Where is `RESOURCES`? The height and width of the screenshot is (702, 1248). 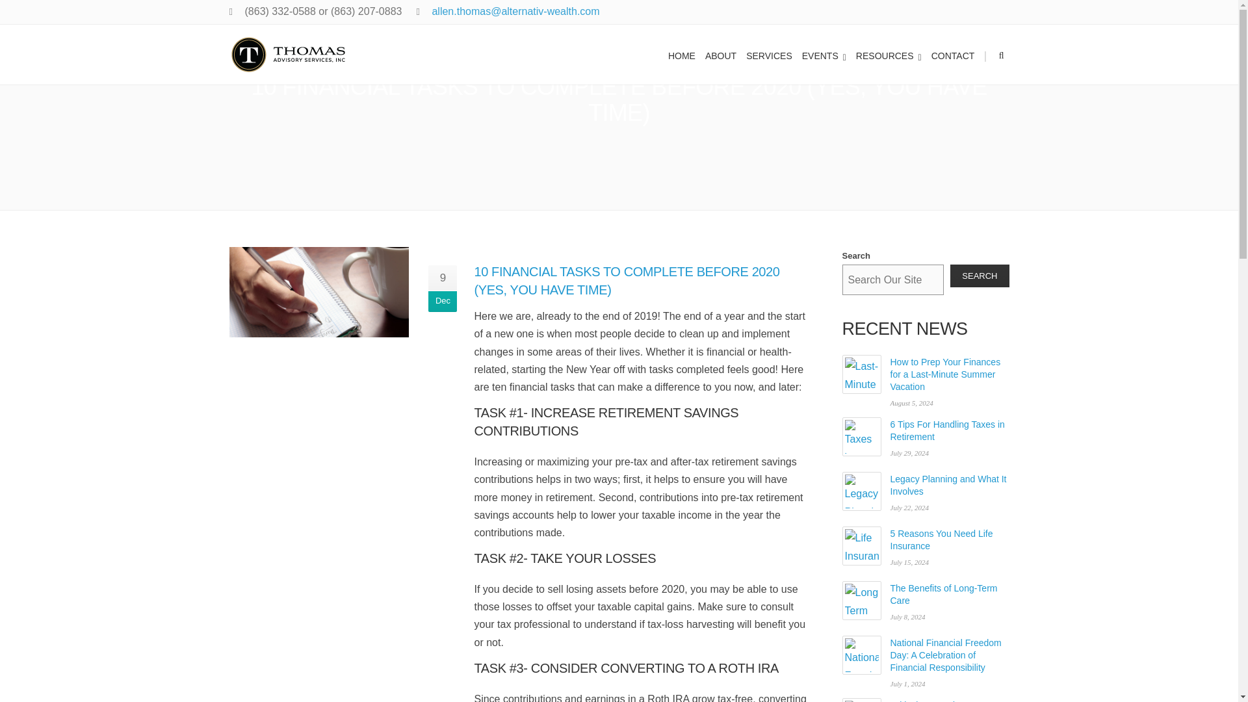 RESOURCES is located at coordinates (890, 54).